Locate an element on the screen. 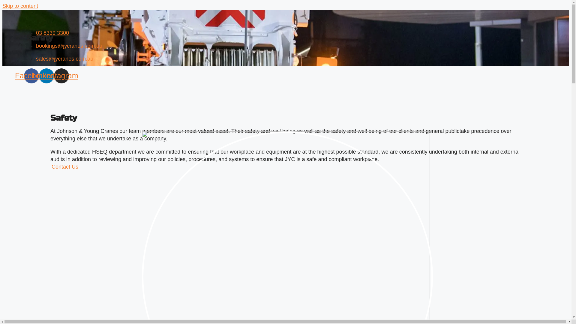 The width and height of the screenshot is (576, 324). Facebook is located at coordinates (31, 76).